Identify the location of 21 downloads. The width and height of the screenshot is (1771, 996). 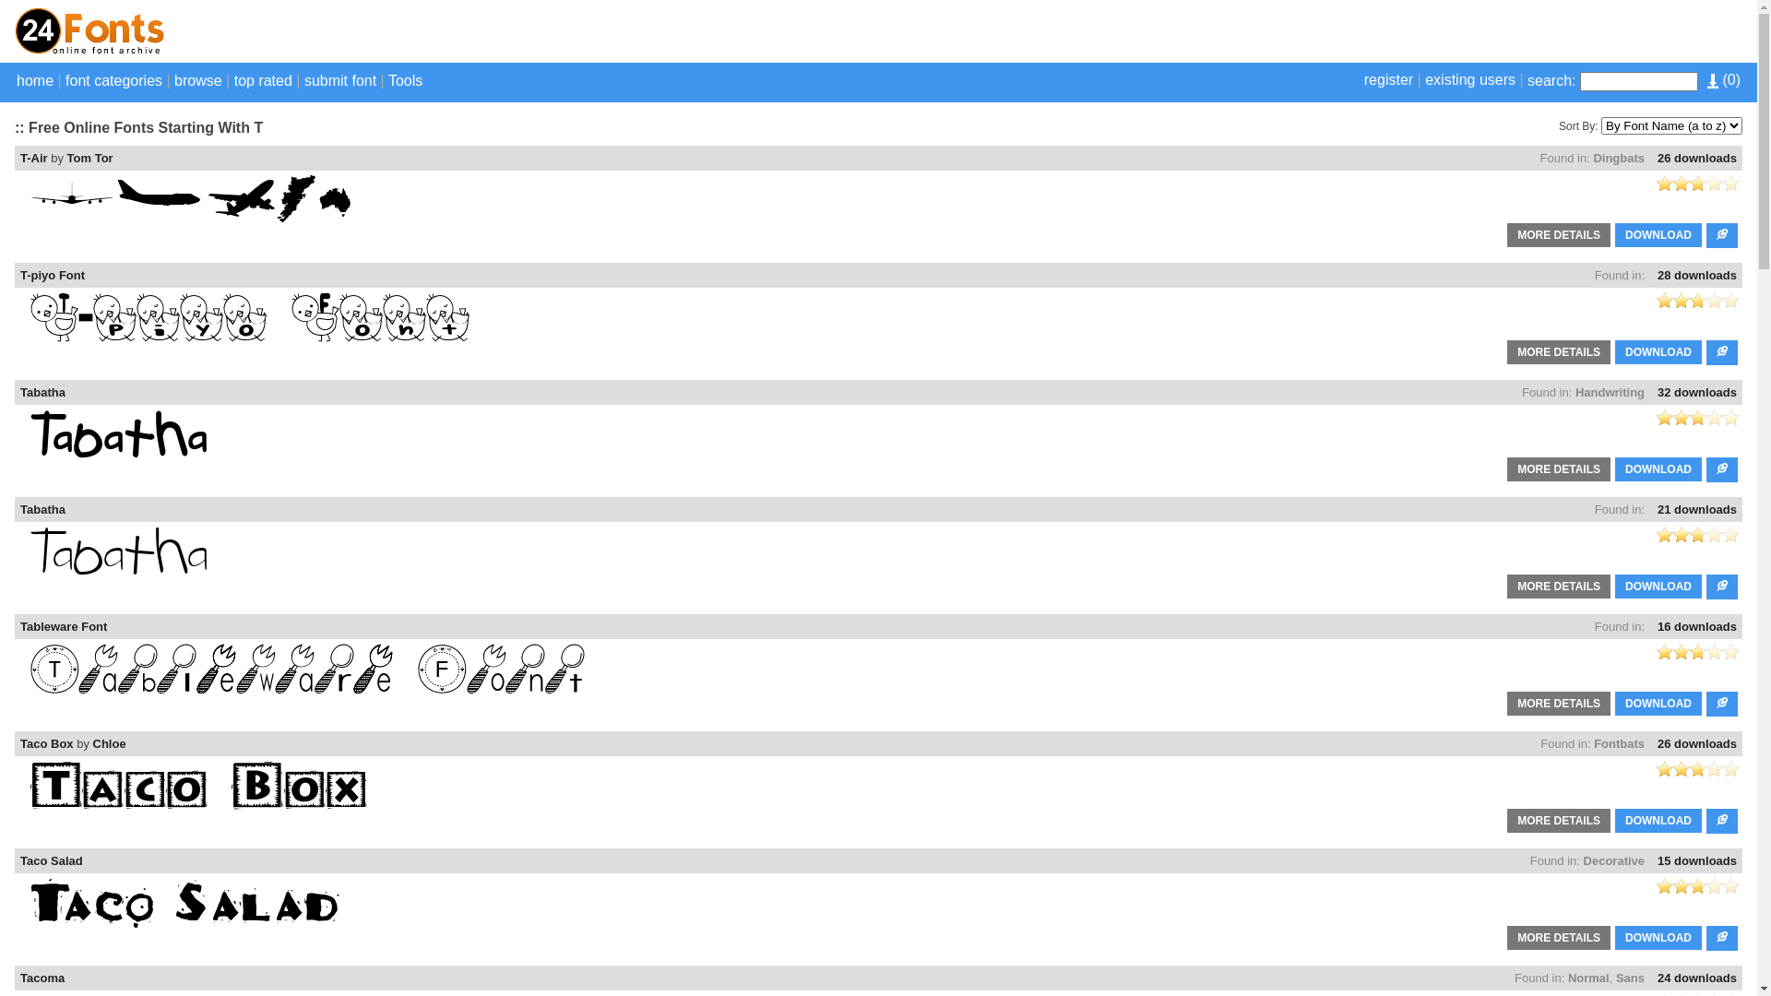
(1697, 509).